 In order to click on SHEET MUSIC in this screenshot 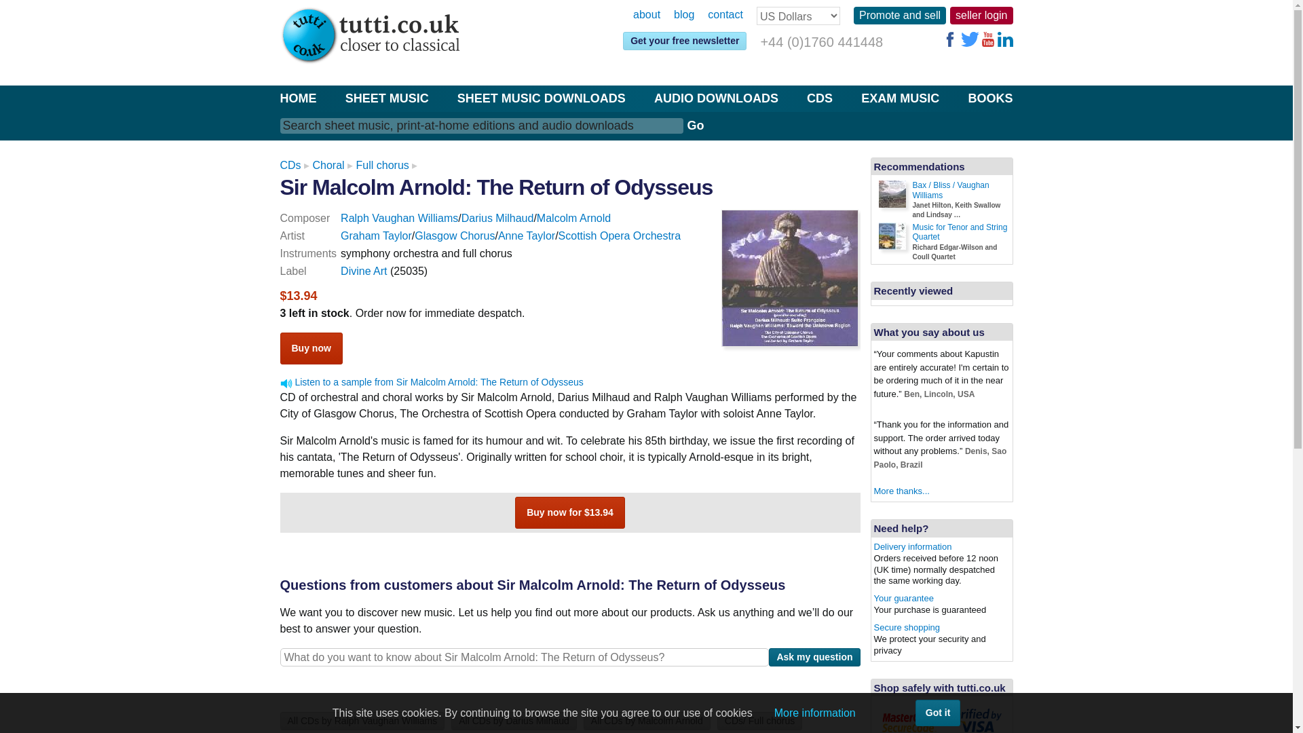, I will do `click(387, 98)`.